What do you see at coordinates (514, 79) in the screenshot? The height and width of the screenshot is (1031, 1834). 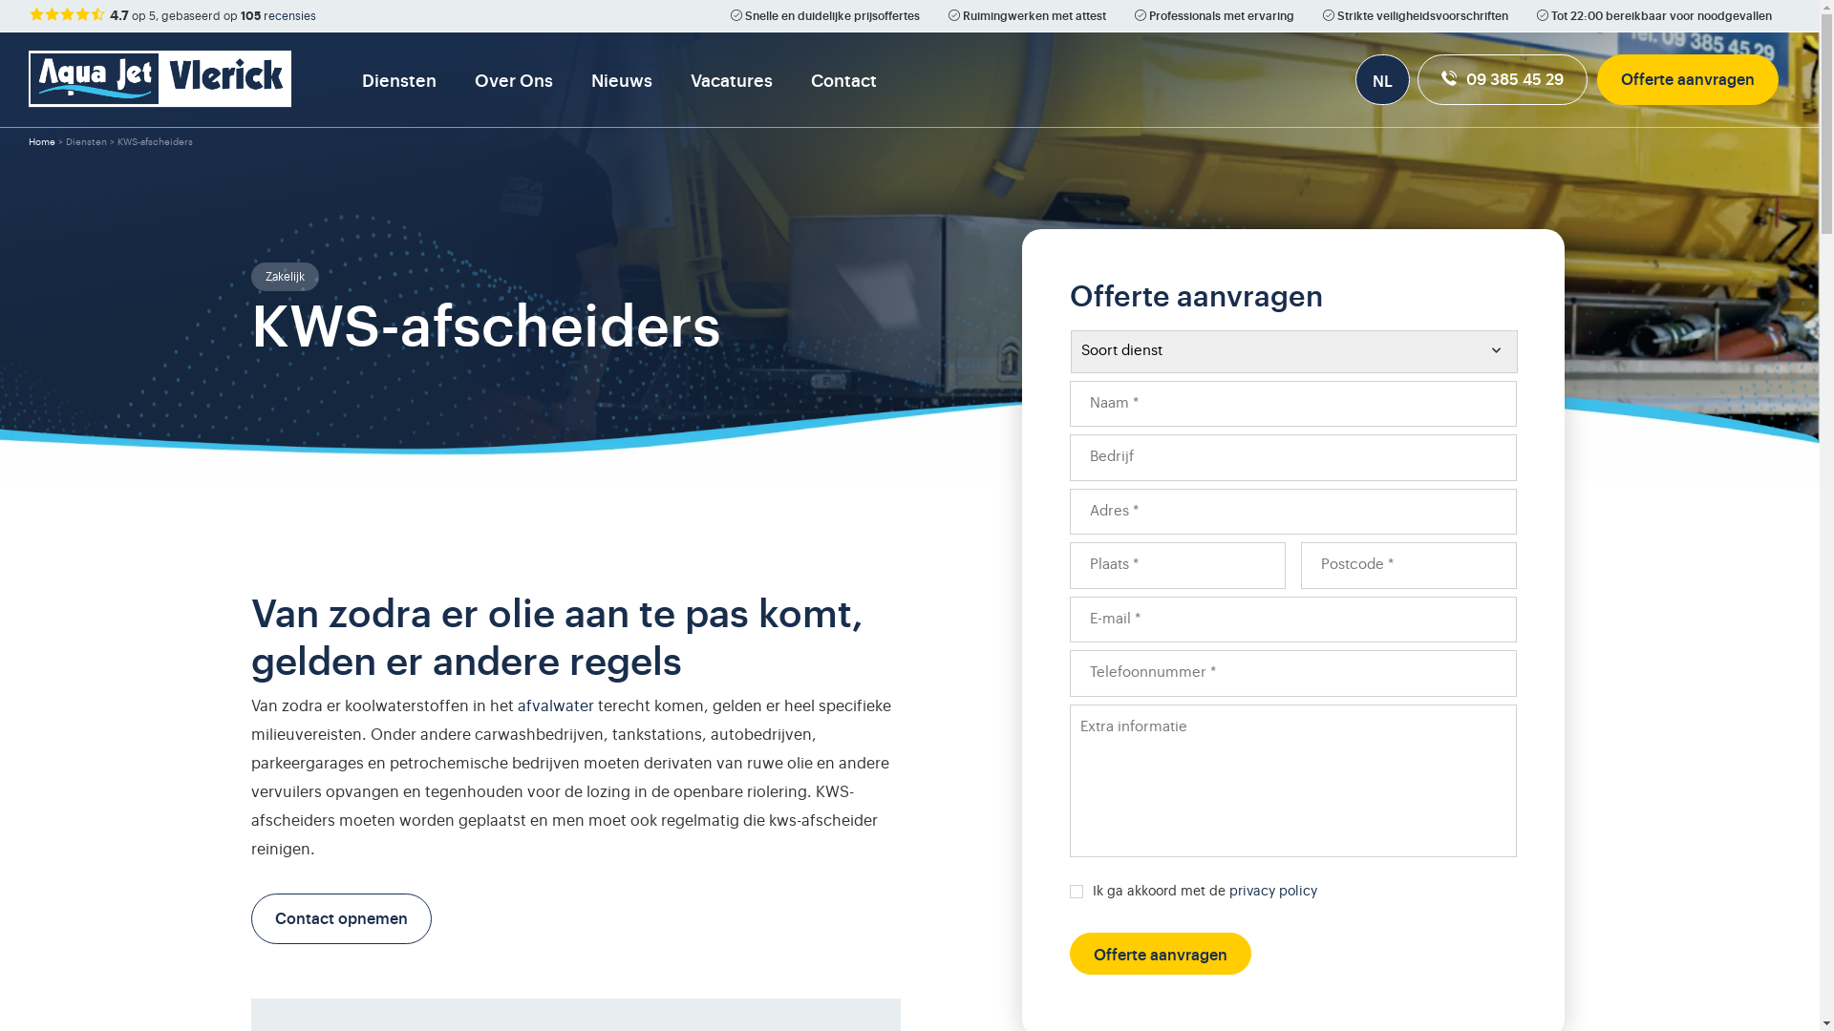 I see `Over Ons` at bounding box center [514, 79].